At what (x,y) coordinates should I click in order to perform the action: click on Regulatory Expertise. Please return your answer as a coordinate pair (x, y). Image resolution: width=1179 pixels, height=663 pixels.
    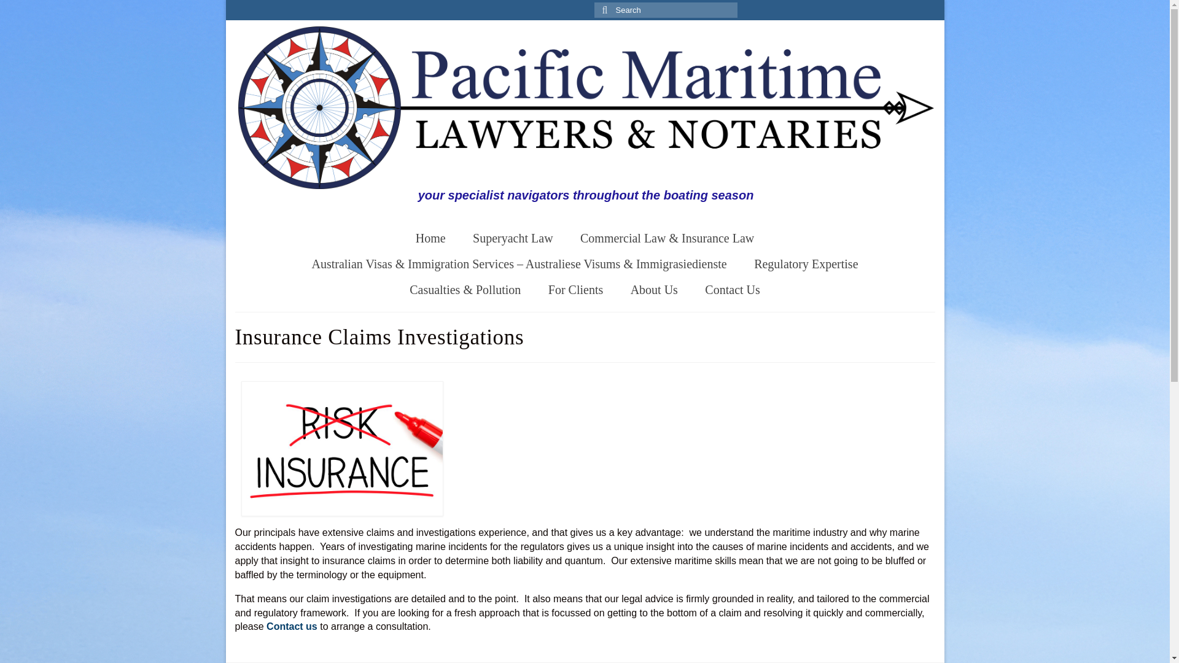
    Looking at the image, I should click on (806, 264).